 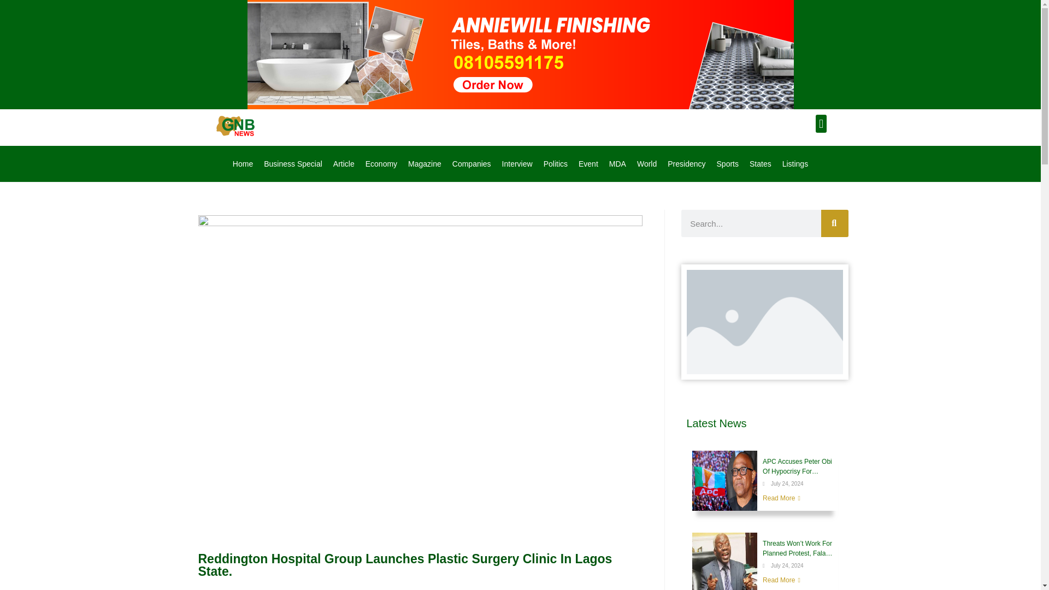 I want to click on MDA, so click(x=617, y=163).